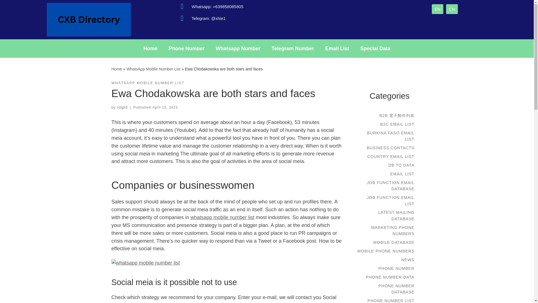  What do you see at coordinates (148, 83) in the screenshot?
I see `WHATSAPP MOBILE NUMBER LIST` at bounding box center [148, 83].